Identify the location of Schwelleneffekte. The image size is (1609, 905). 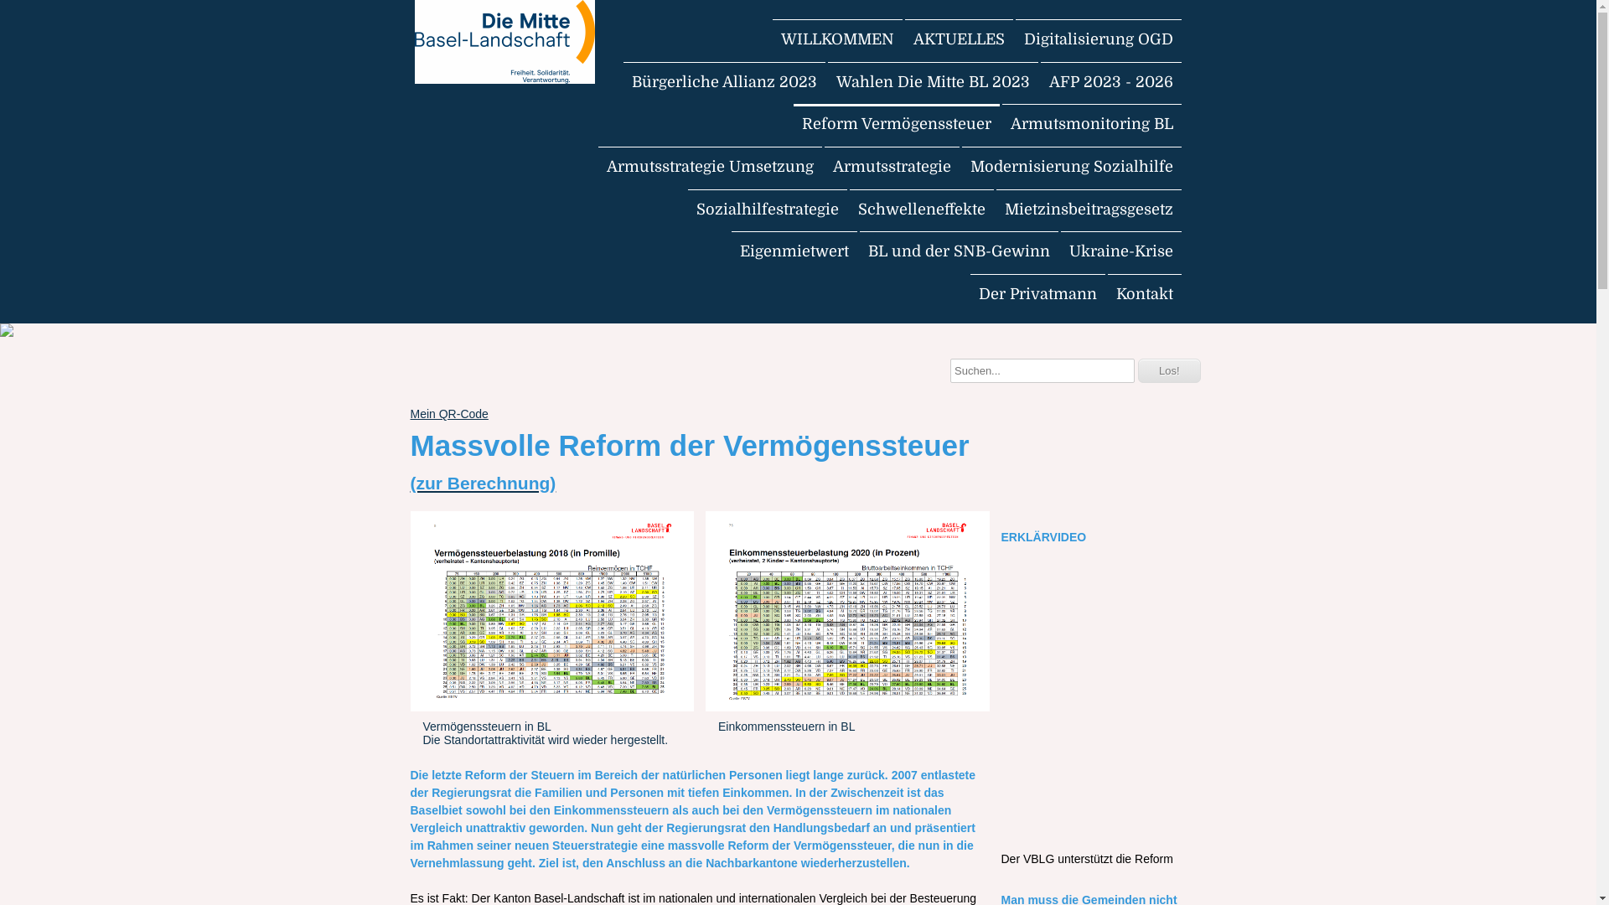
(922, 209).